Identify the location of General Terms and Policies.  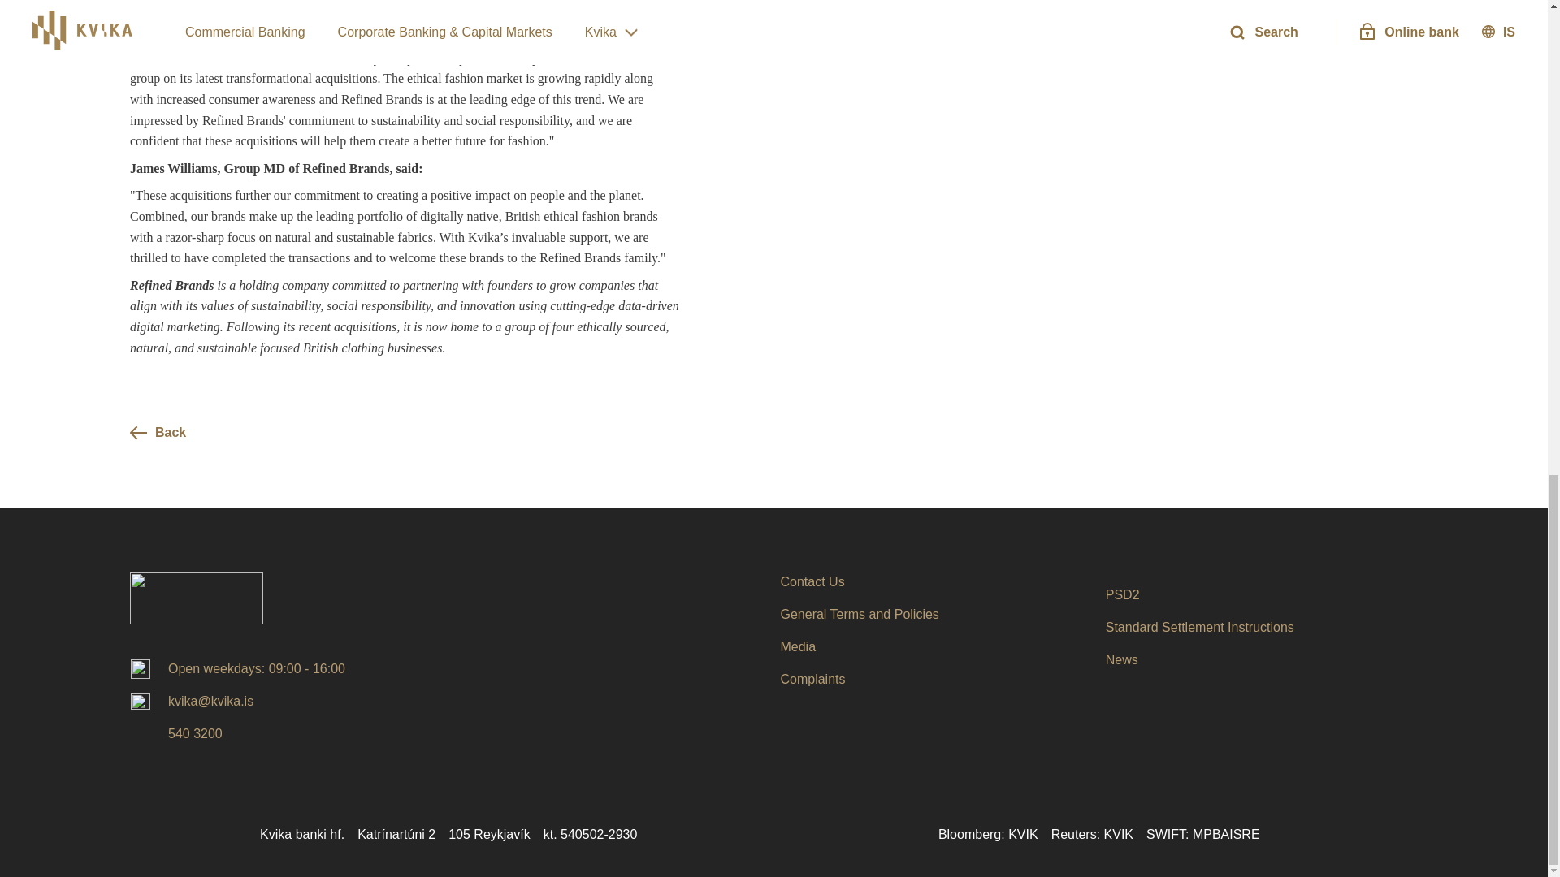
(860, 614).